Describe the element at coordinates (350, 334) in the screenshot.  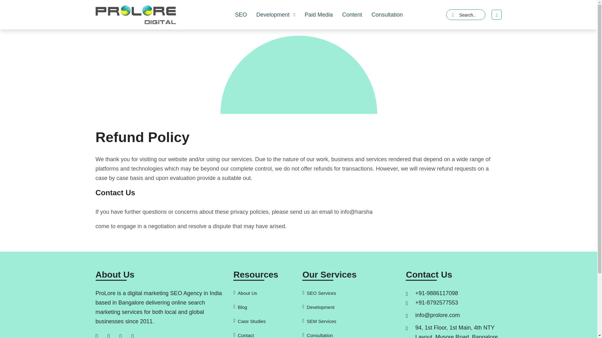
I see `Consultation` at that location.